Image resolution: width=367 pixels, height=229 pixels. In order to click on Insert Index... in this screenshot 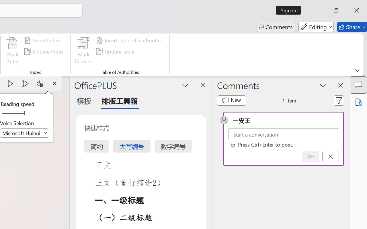, I will do `click(43, 40)`.